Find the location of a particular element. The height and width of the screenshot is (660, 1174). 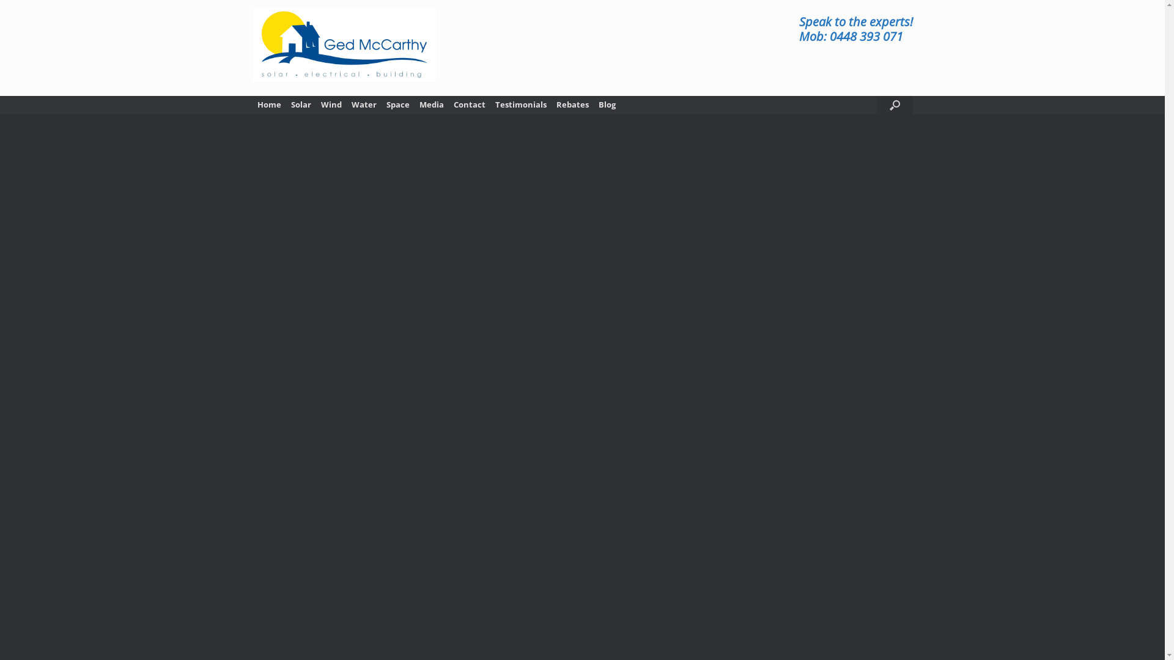

Blog is located at coordinates (607, 105).